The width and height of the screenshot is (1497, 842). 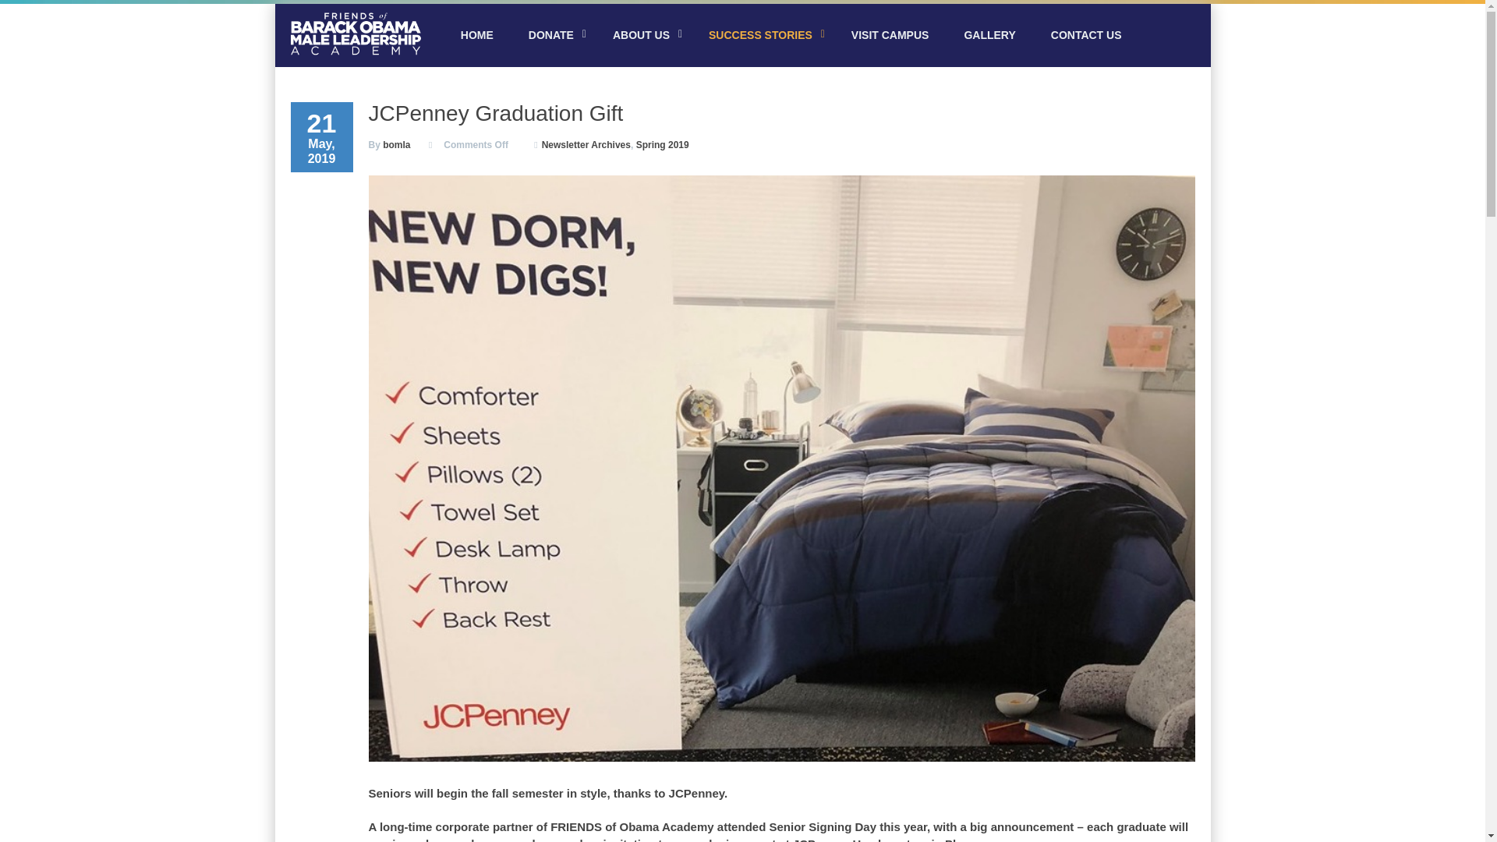 What do you see at coordinates (663, 145) in the screenshot?
I see `Spring 2019` at bounding box center [663, 145].